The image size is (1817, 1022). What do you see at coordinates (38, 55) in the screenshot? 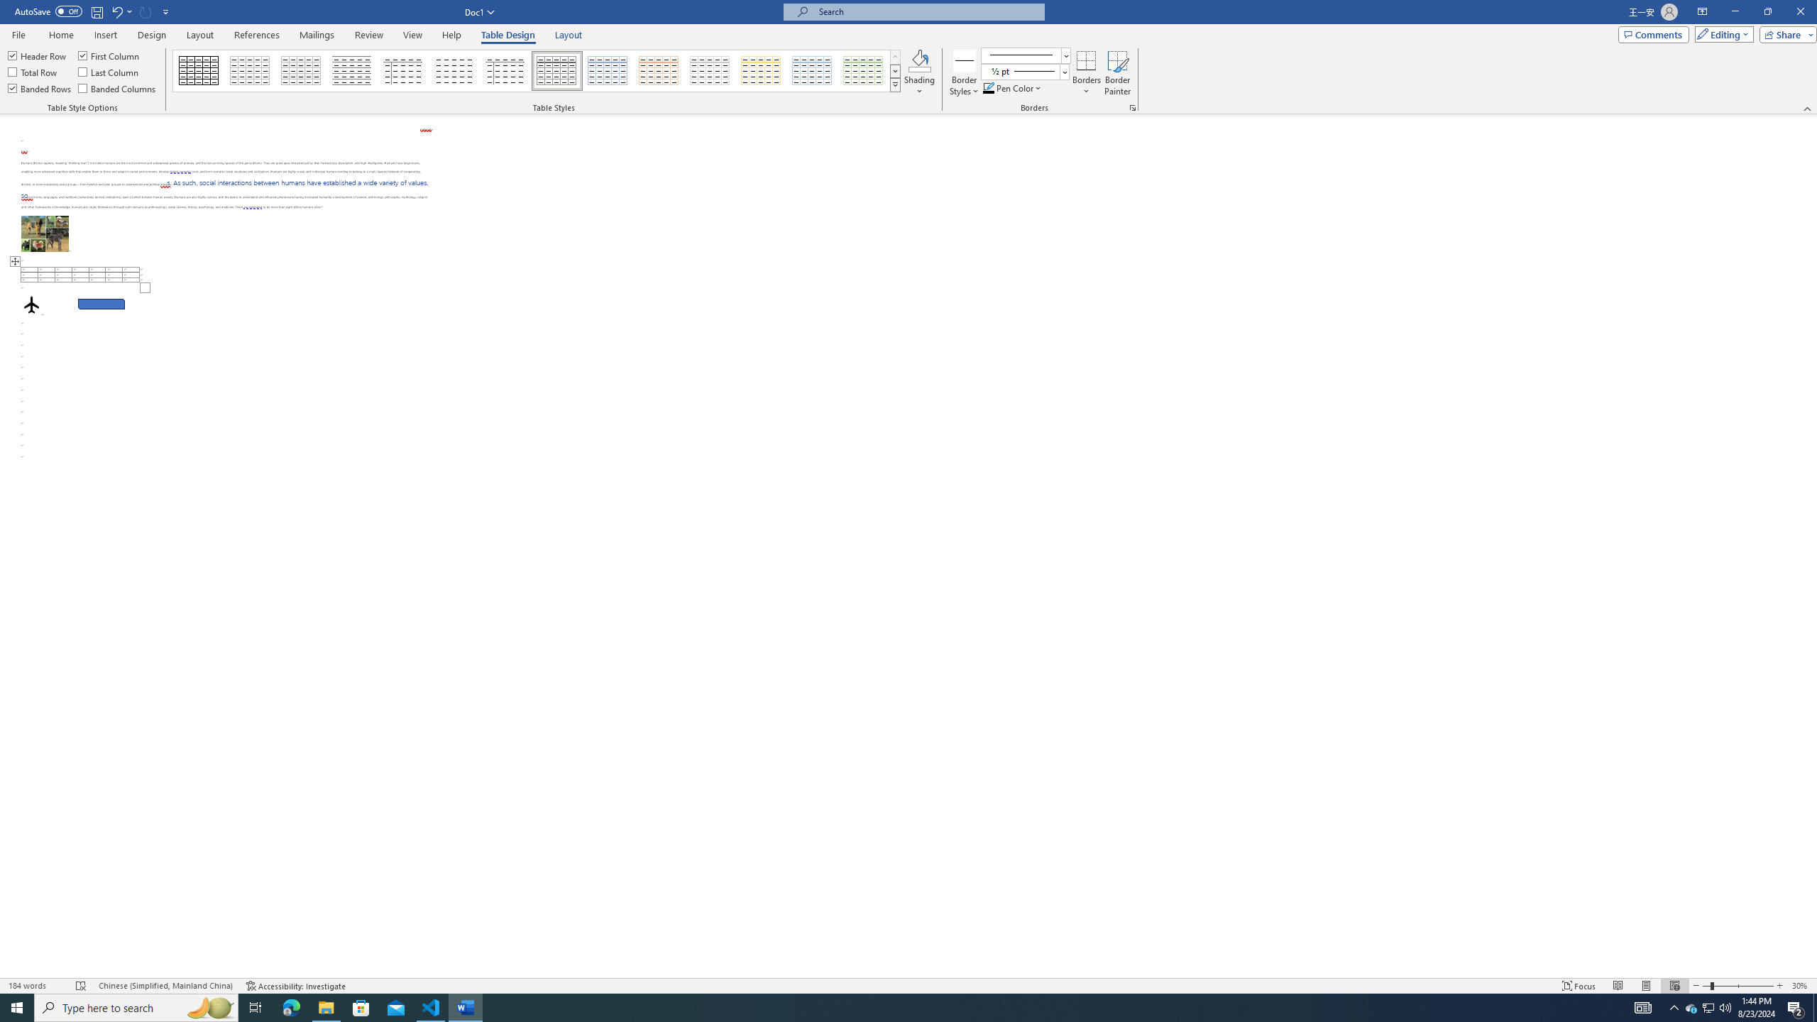
I see `Header Row` at bounding box center [38, 55].